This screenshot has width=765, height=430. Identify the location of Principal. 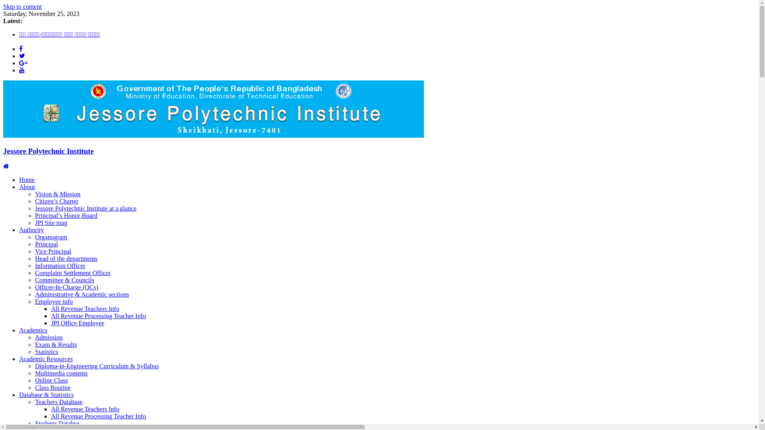
(47, 244).